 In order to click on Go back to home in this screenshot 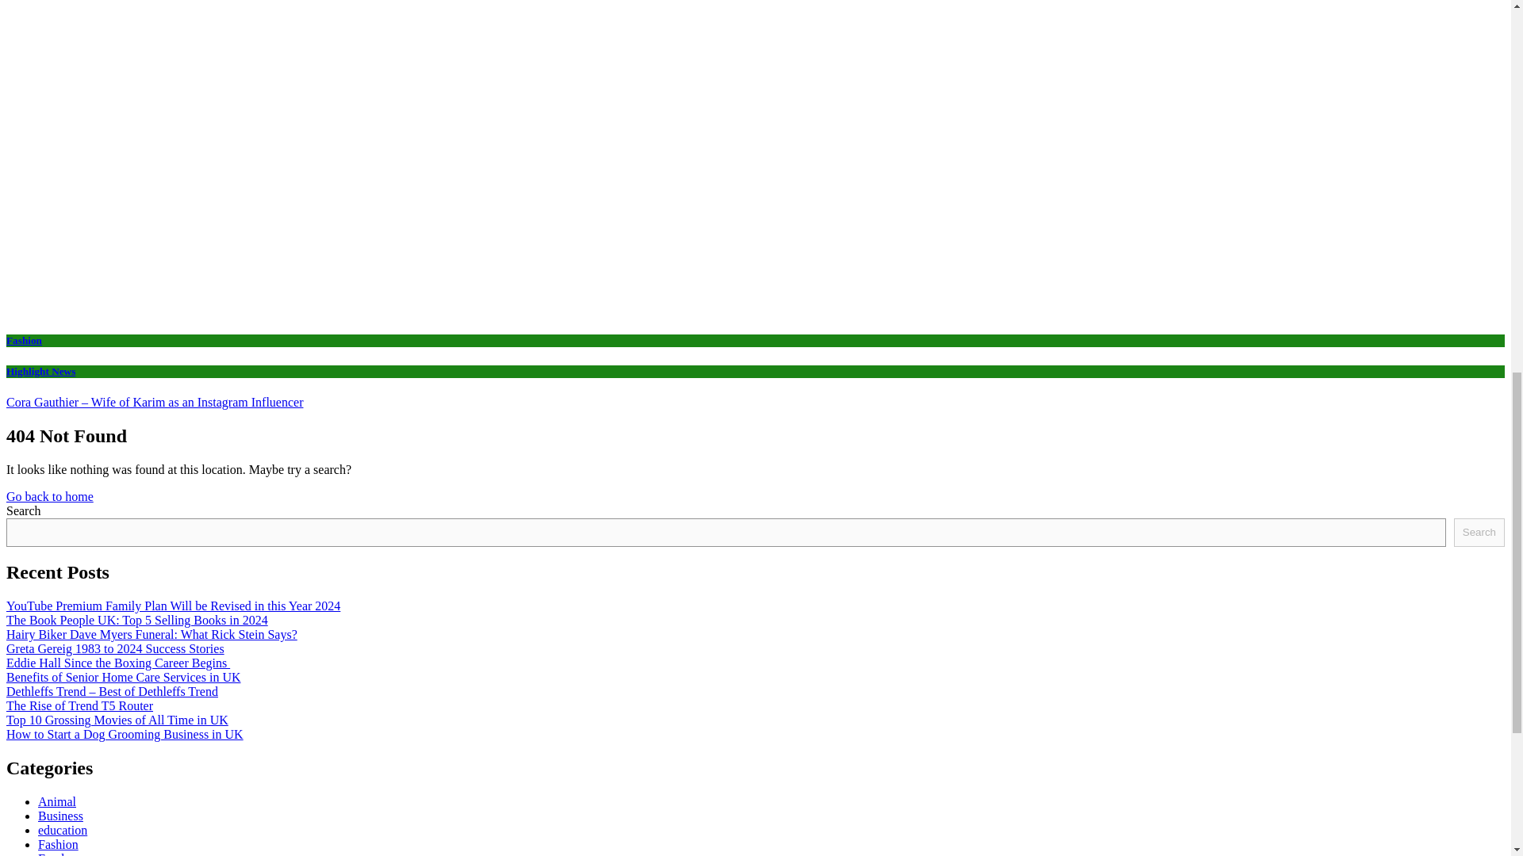, I will do `click(49, 496)`.